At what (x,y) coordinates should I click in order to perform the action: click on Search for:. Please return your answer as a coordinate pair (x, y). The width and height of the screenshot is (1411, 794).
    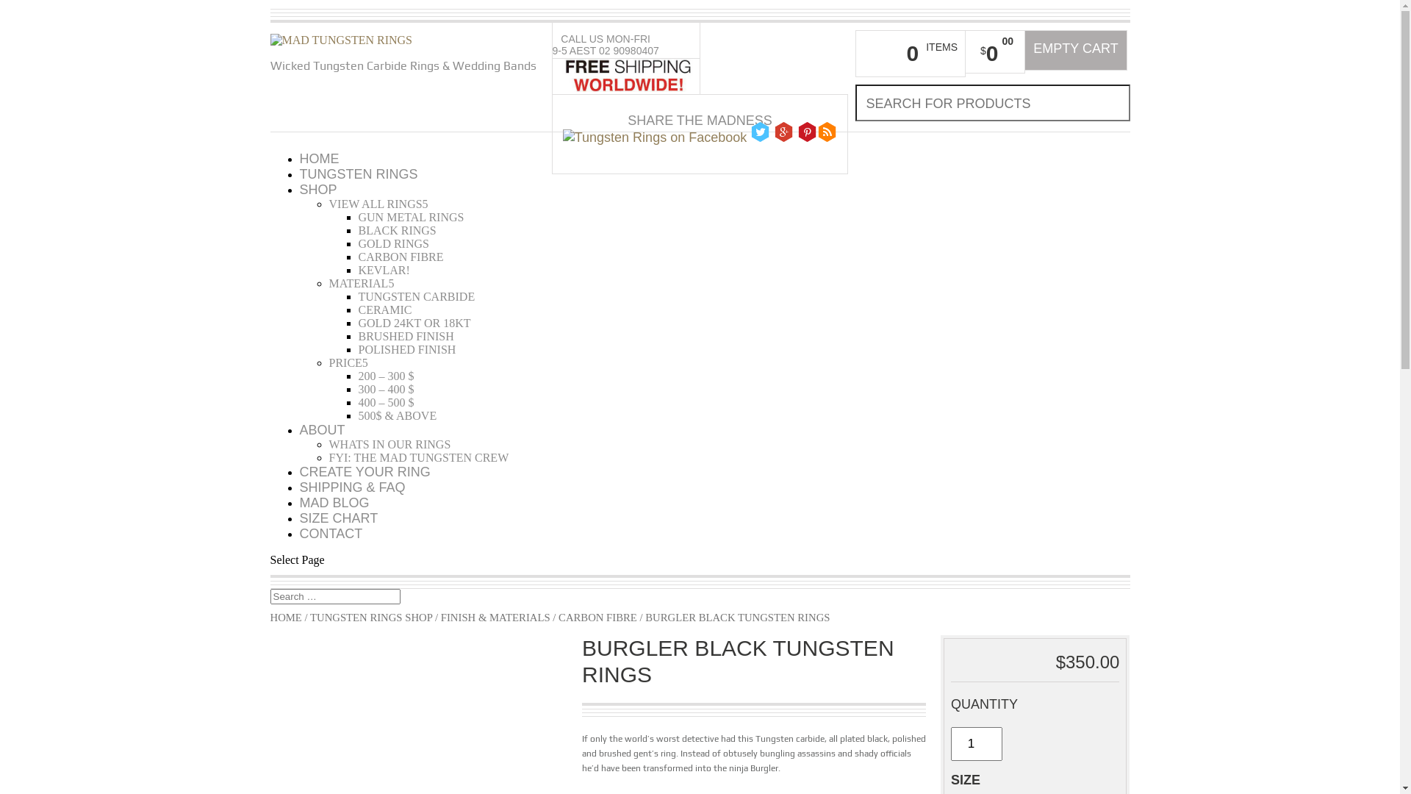
    Looking at the image, I should click on (335, 597).